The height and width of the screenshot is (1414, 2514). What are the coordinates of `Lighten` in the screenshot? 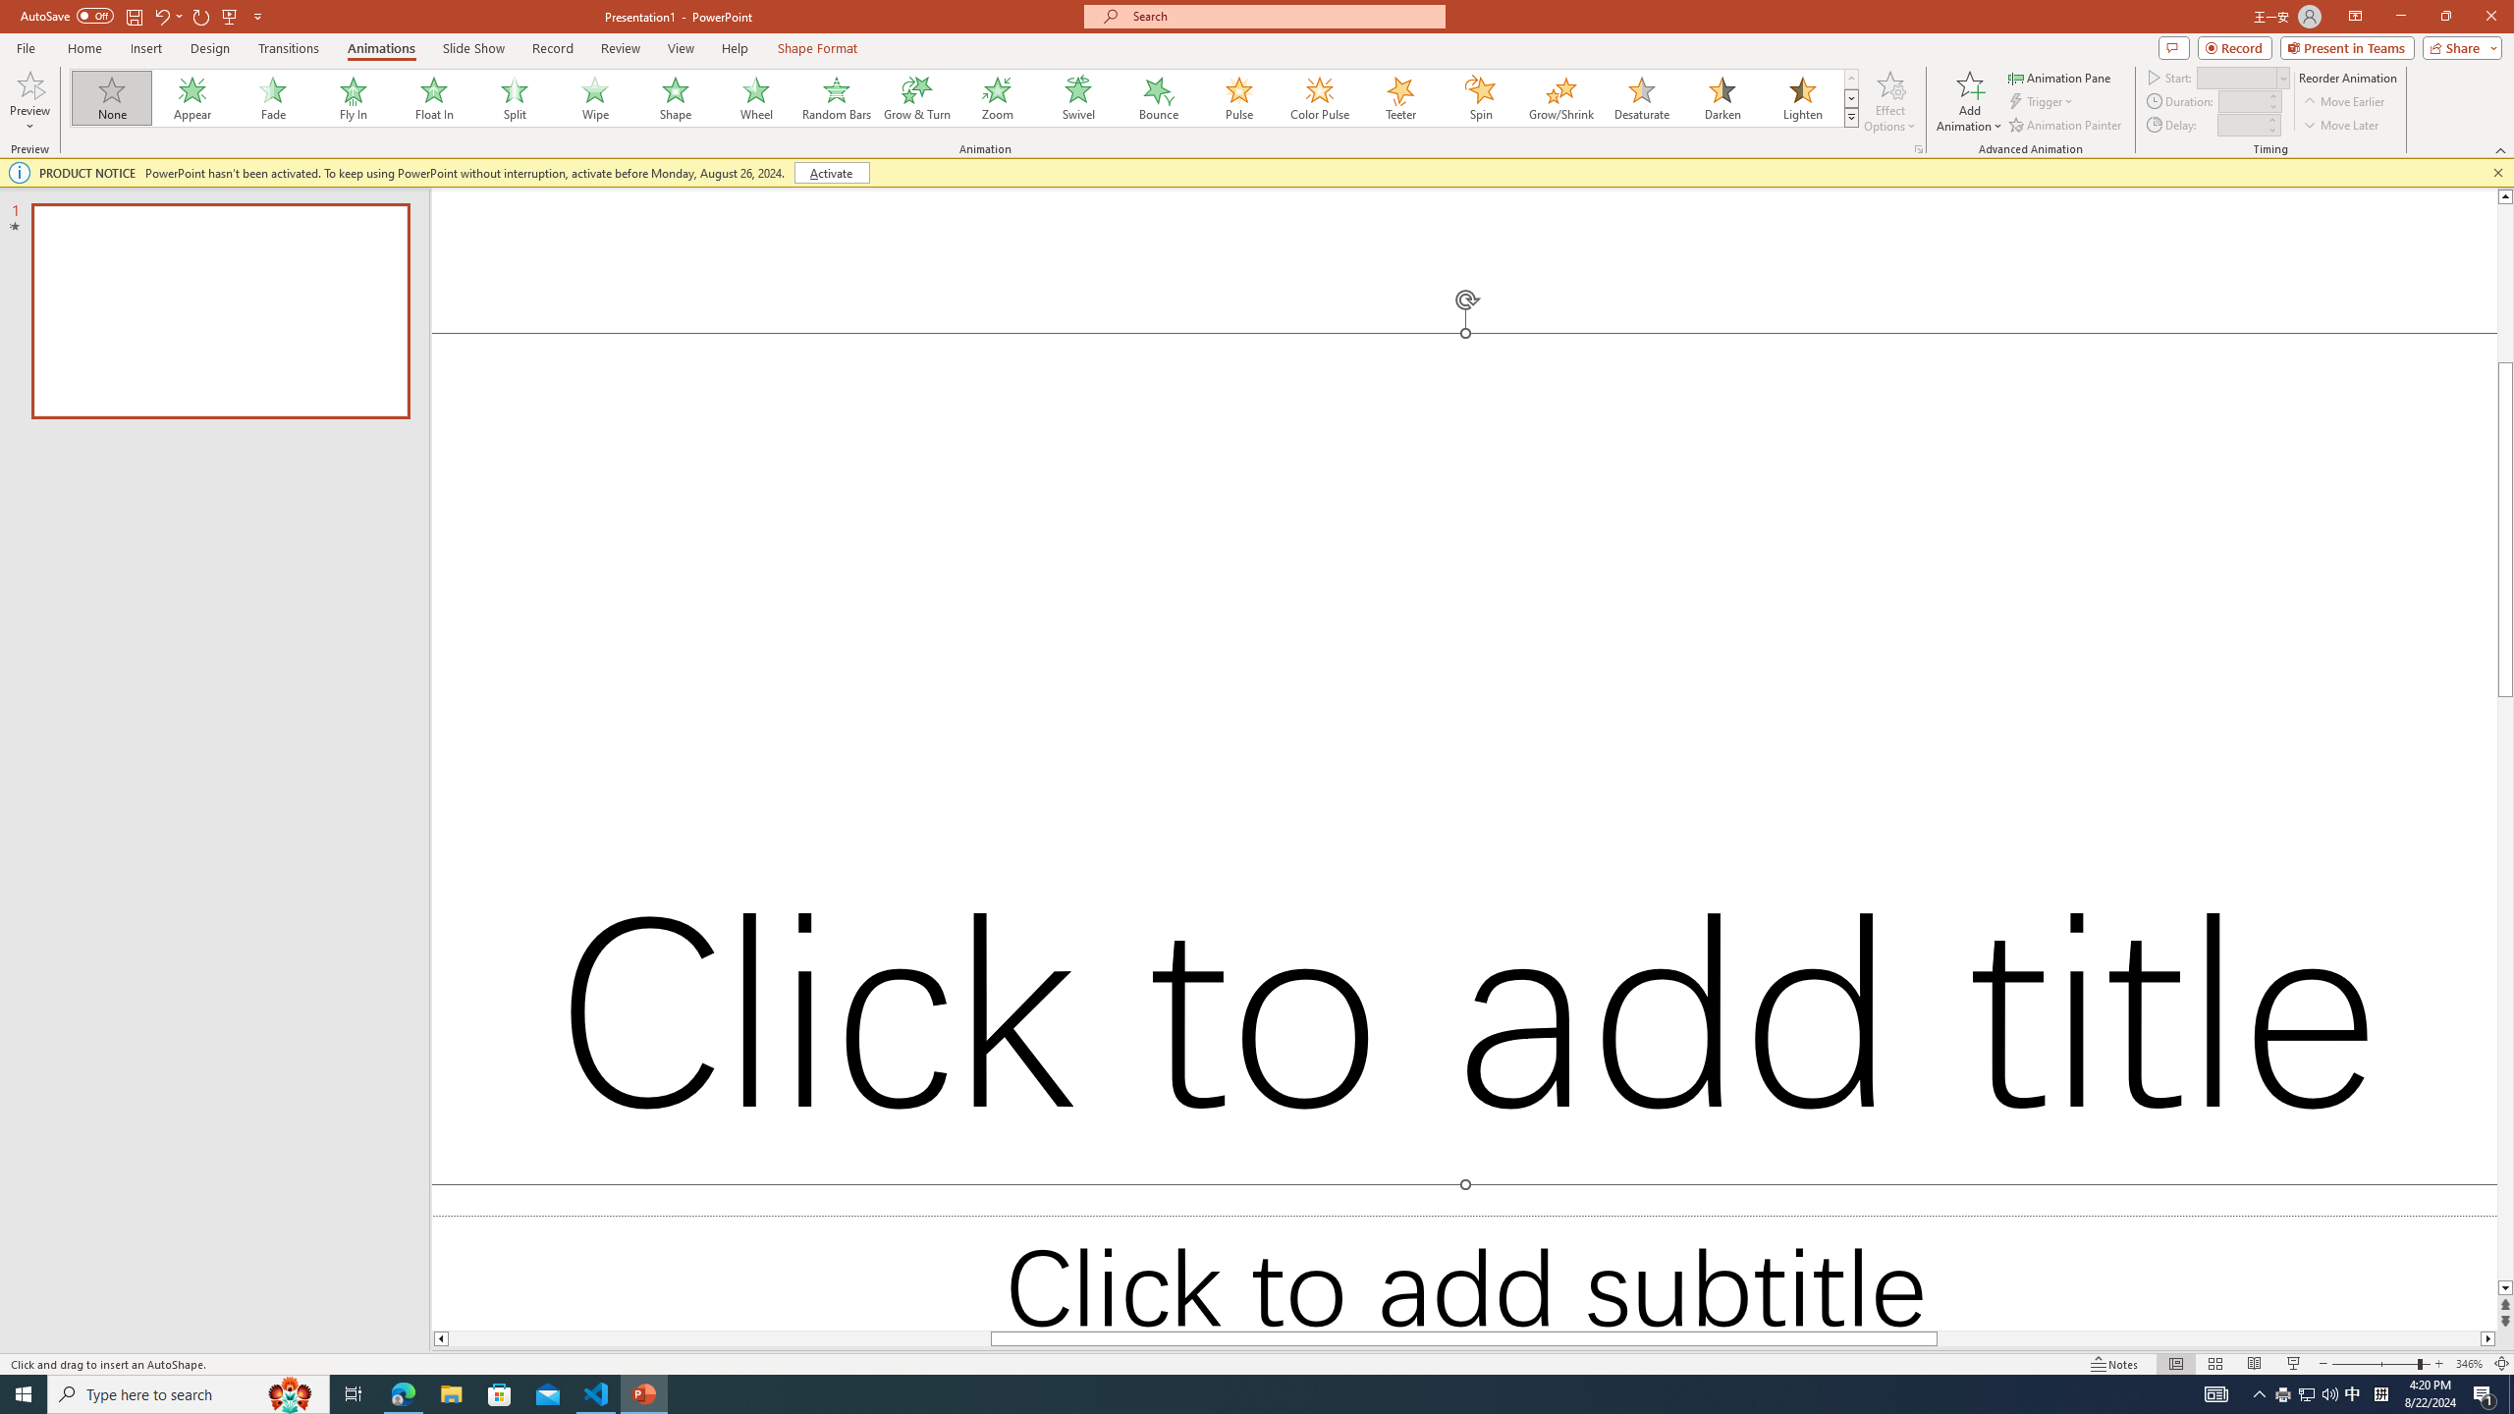 It's located at (1802, 98).